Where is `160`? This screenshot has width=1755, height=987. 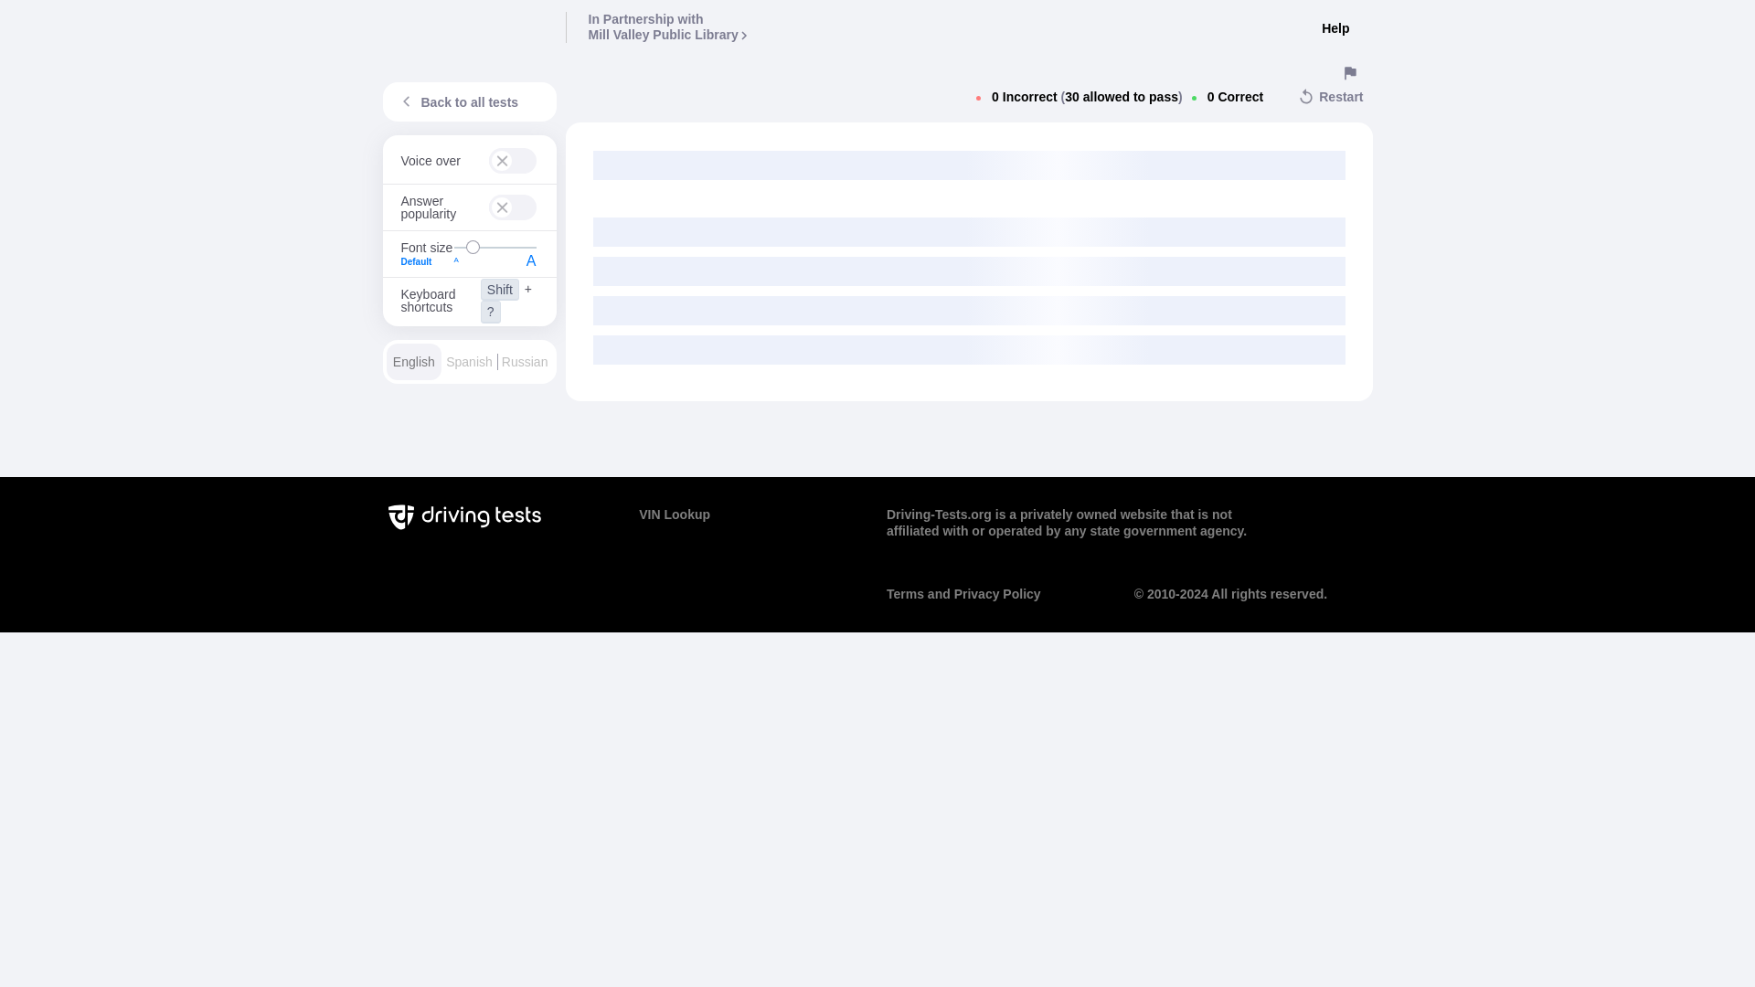
160 is located at coordinates (426, 261).